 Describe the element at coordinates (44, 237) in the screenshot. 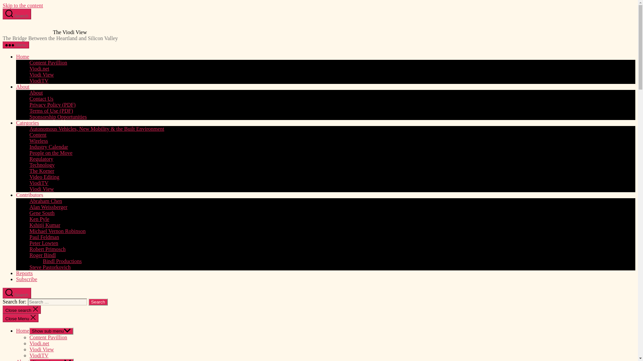

I see `Paul Feldman` at that location.